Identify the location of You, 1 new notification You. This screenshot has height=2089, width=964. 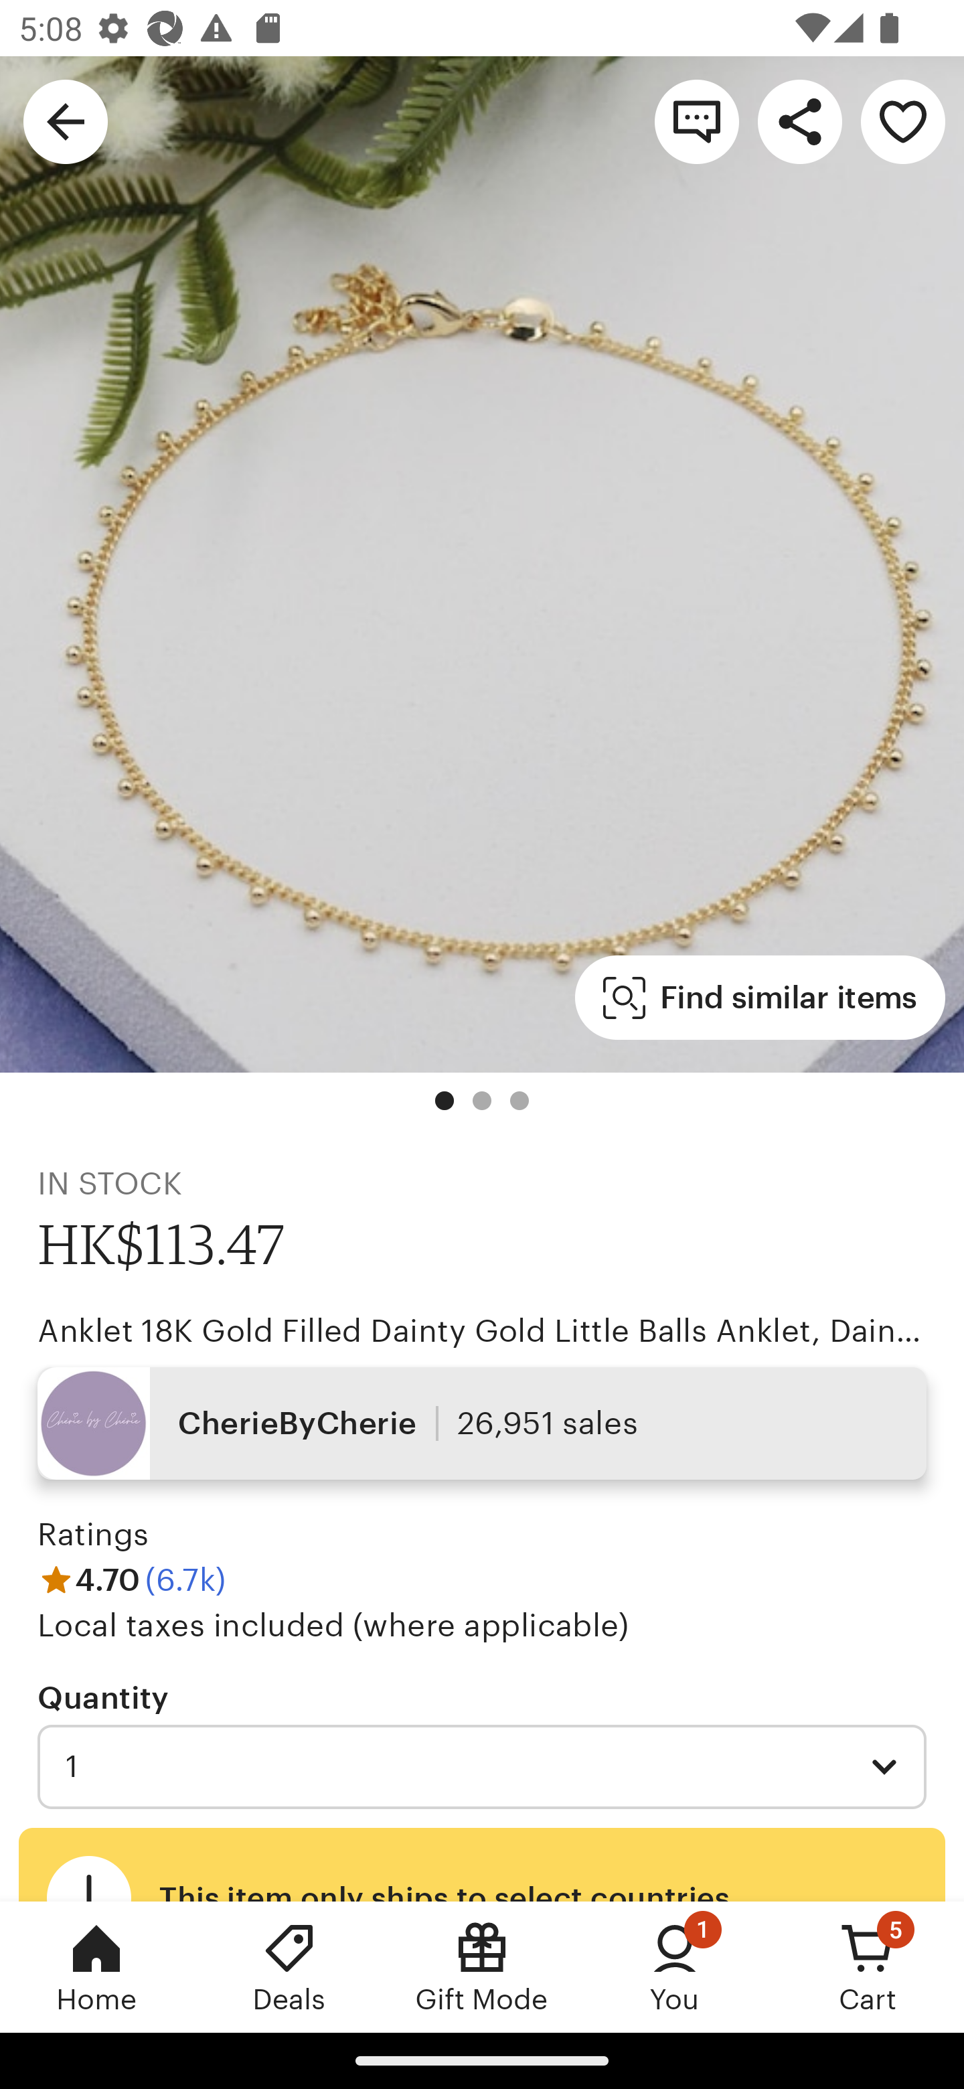
(675, 1966).